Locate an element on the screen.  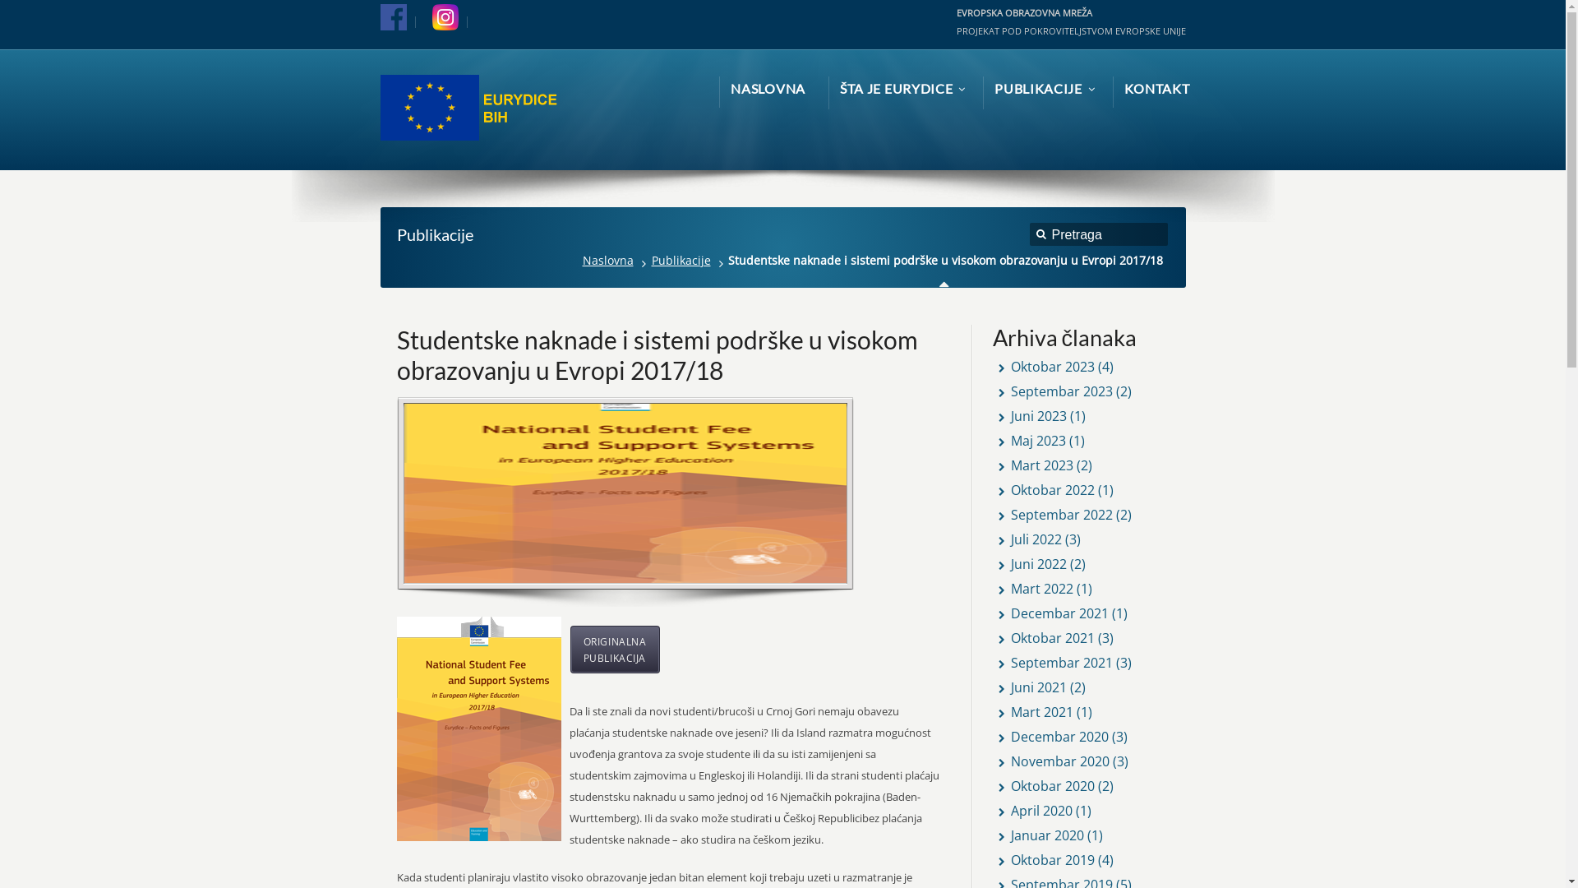
Juni 2022 is located at coordinates (1039, 564).